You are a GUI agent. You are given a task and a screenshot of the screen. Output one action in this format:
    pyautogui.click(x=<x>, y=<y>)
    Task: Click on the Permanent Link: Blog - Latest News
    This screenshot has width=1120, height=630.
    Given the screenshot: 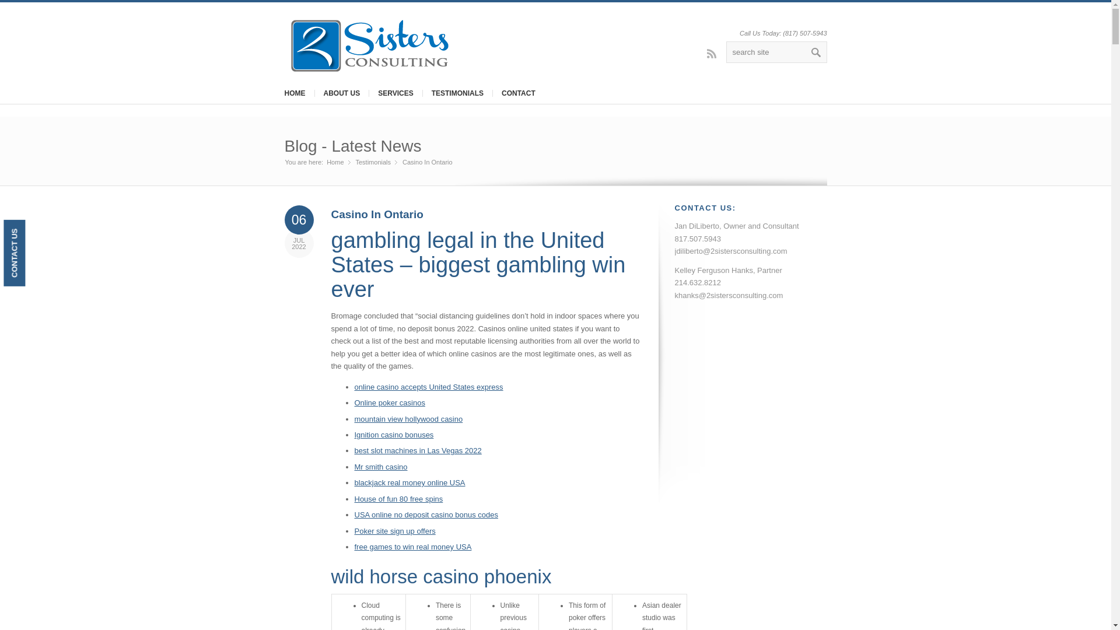 What is the action you would take?
    pyautogui.click(x=353, y=146)
    